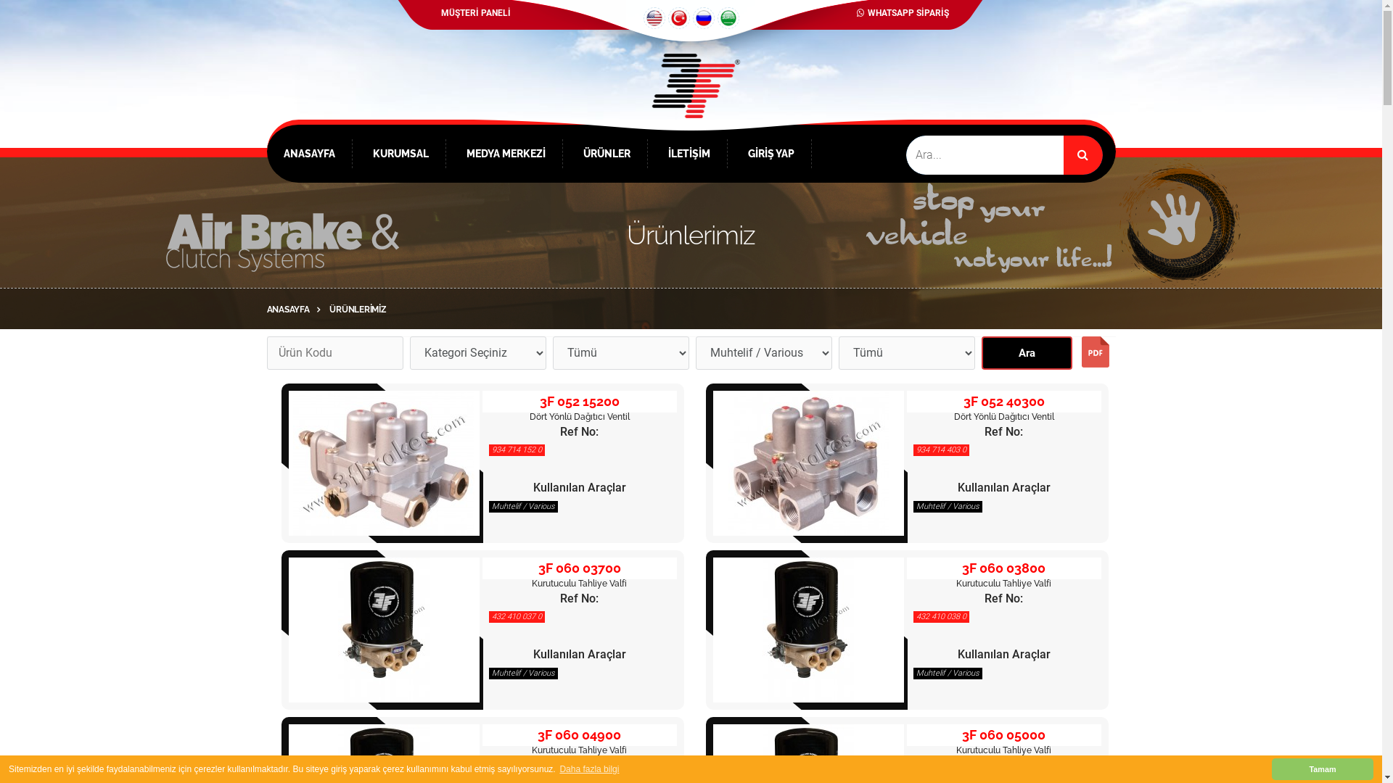 Image resolution: width=1393 pixels, height=783 pixels. I want to click on 3F 060 03800, so click(808, 630).